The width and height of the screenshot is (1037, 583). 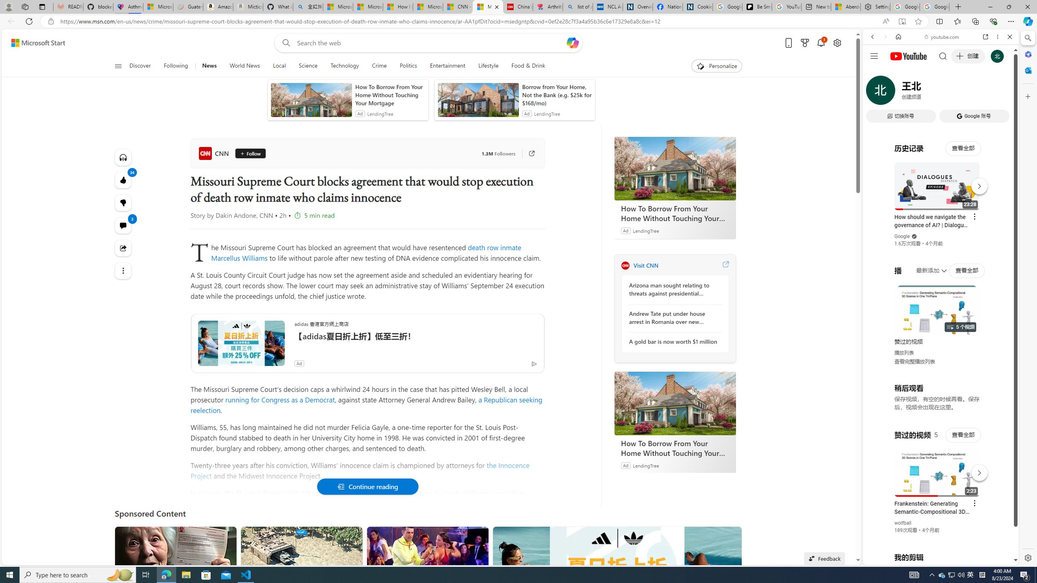 I want to click on Be Smart | creating Science videos | Patreon, so click(x=757, y=7).